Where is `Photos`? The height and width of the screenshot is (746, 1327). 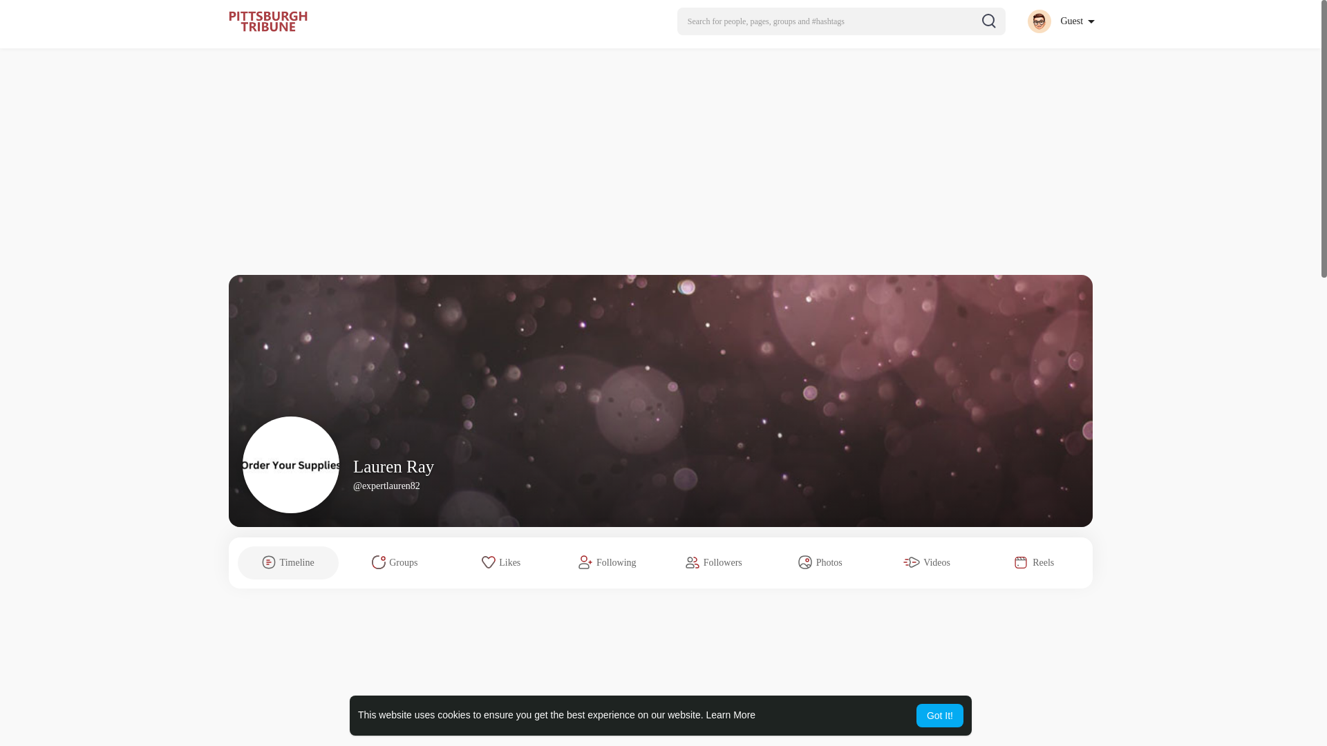 Photos is located at coordinates (820, 562).